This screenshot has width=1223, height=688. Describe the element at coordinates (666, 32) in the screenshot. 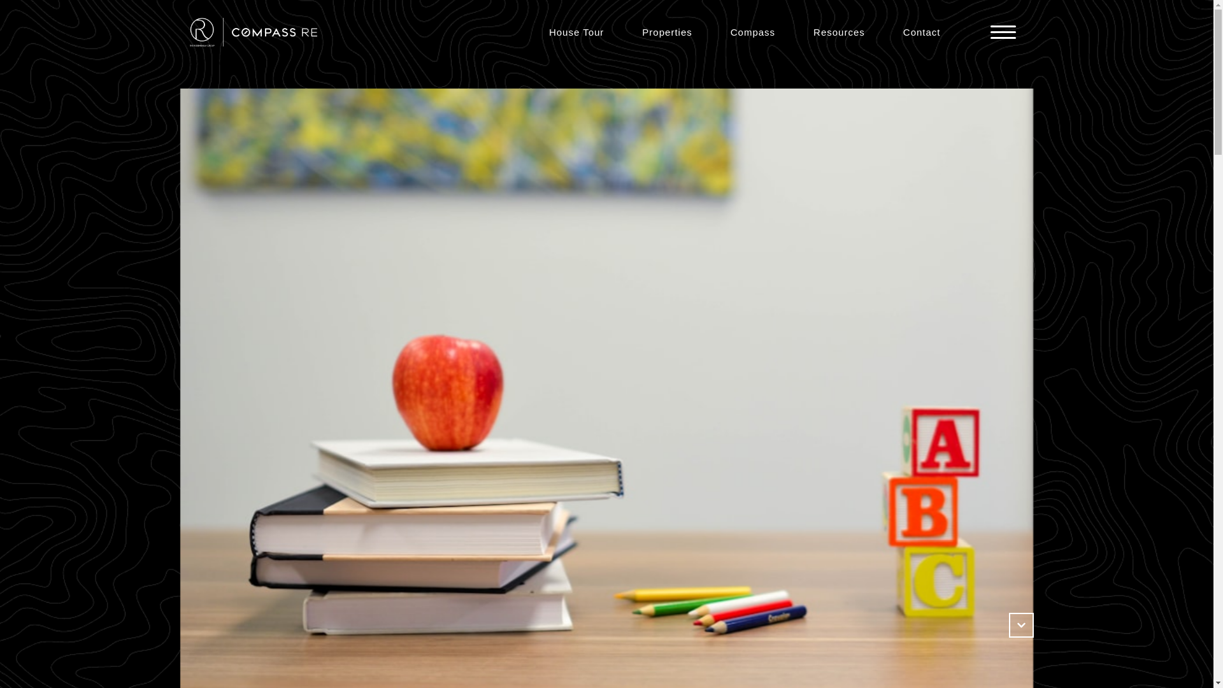

I see `Properties` at that location.